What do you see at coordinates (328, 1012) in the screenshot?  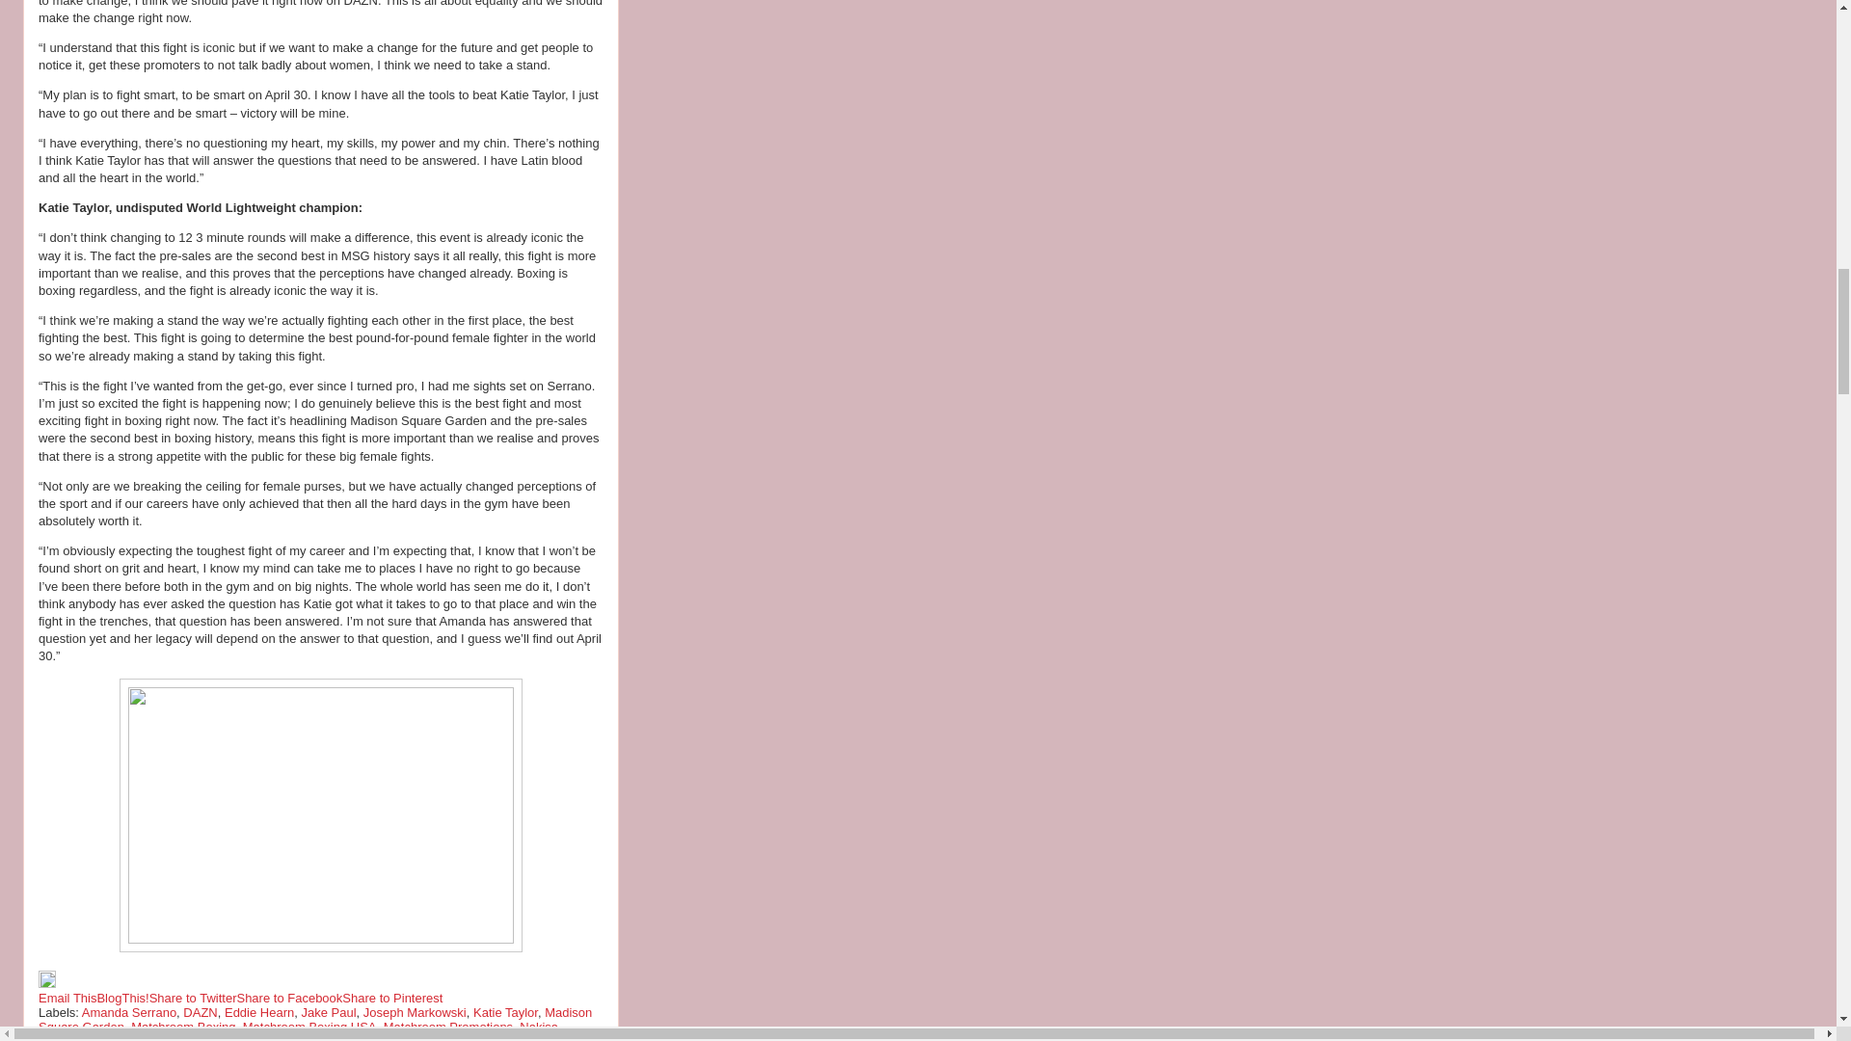 I see `Jake Paul` at bounding box center [328, 1012].